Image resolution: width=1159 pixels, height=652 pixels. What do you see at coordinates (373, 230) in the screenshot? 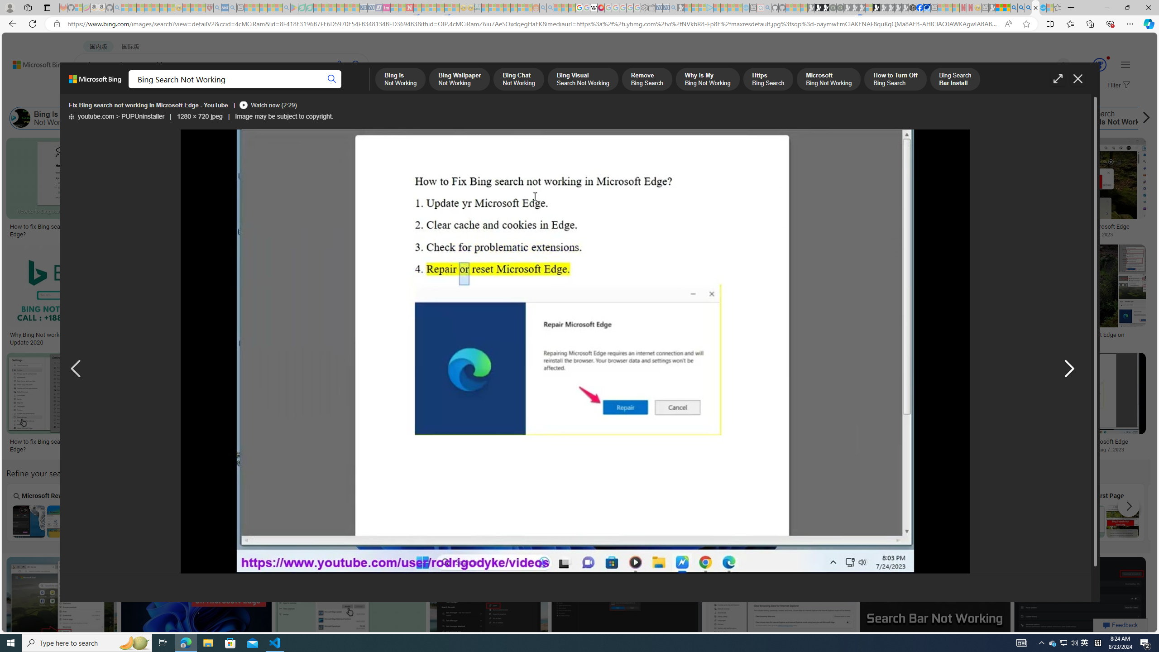
I see `Fix Bing Search Not Working in Microsoft Edge (6 Easy Ways)` at bounding box center [373, 230].